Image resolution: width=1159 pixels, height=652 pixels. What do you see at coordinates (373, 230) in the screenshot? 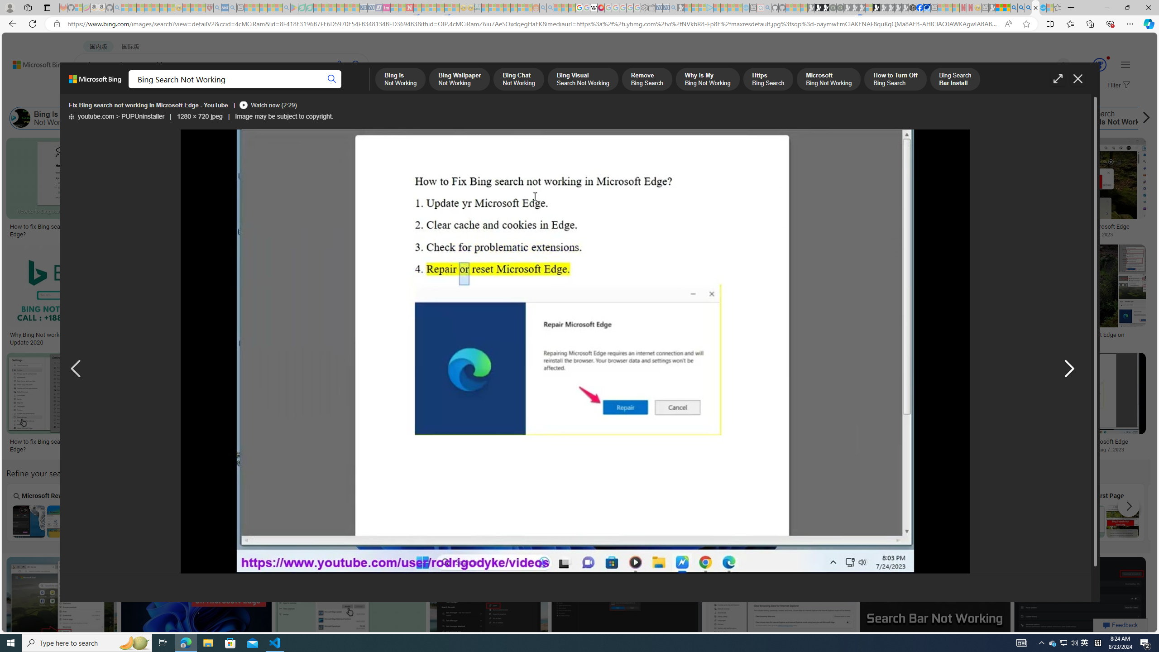
I see `Fix Bing Search Not Working in Microsoft Edge (6 Easy Ways)` at bounding box center [373, 230].